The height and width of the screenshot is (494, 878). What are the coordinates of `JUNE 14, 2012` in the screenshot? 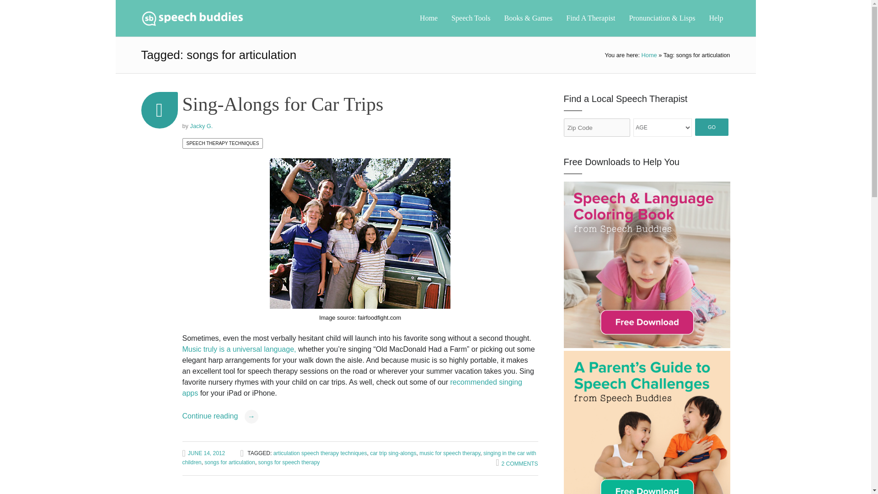 It's located at (203, 453).